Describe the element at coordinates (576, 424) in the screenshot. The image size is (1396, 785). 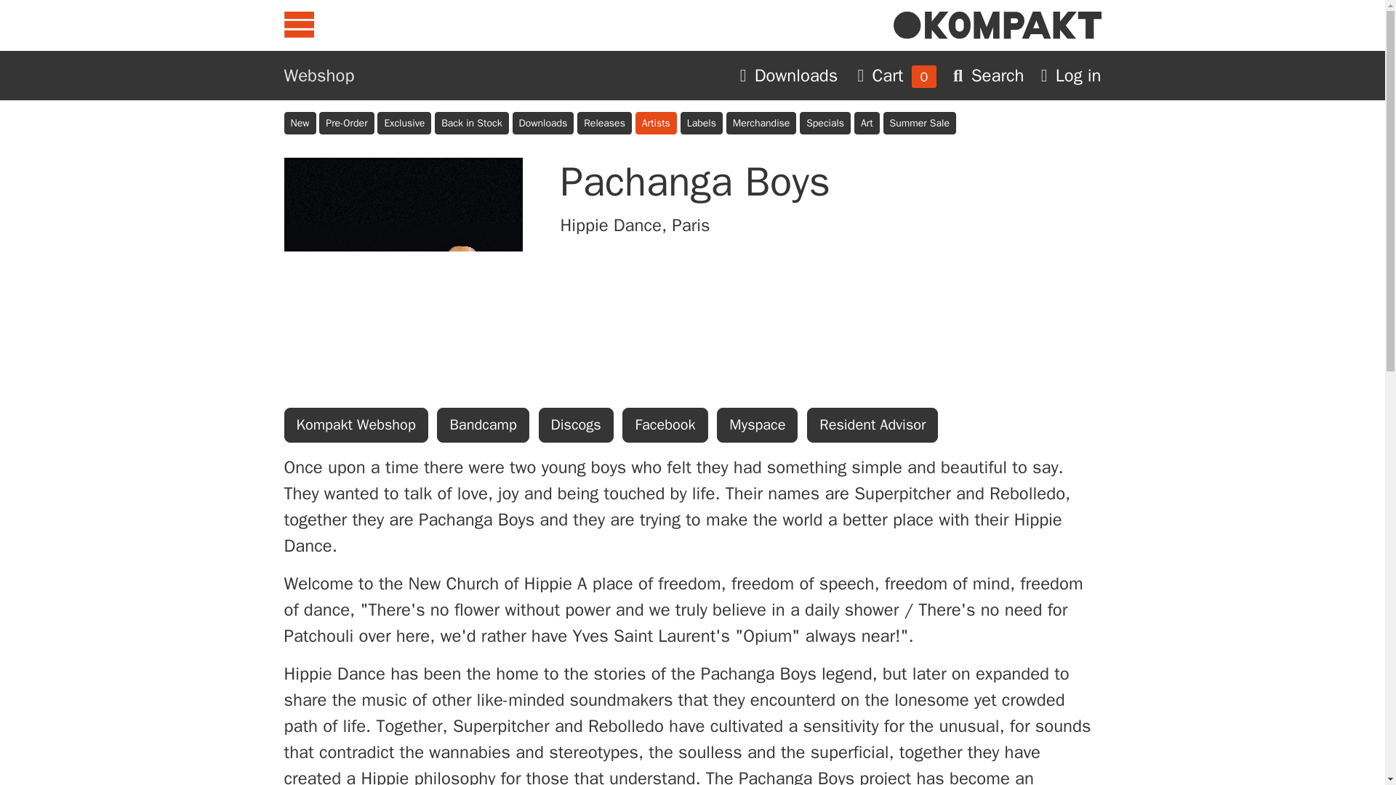
I see `Discogs` at that location.